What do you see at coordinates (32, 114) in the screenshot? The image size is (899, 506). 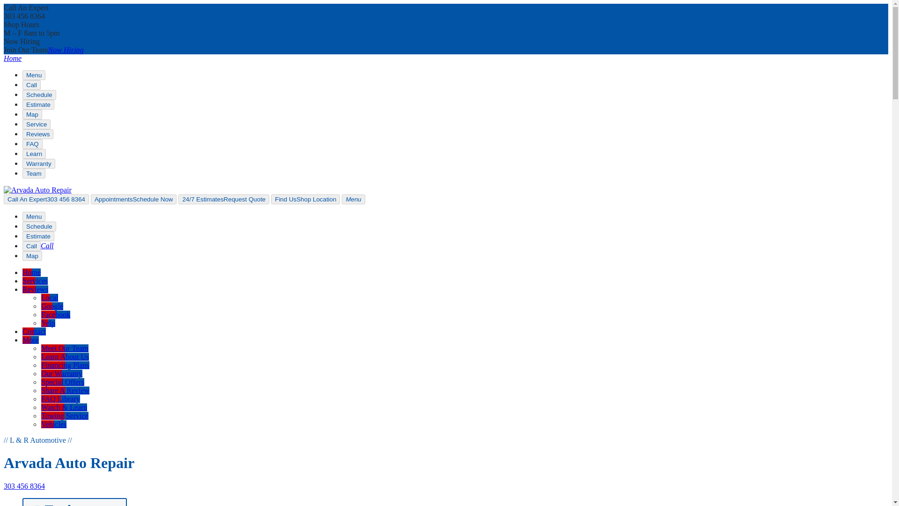 I see `Map` at bounding box center [32, 114].